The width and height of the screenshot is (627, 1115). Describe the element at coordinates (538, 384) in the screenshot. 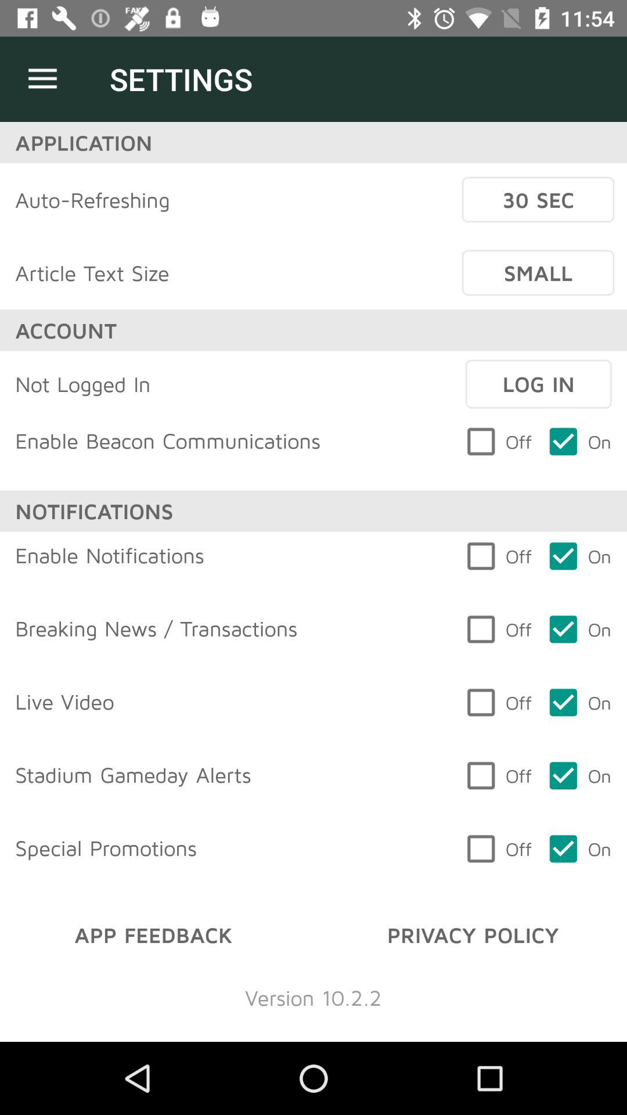

I see `turn on item above off item` at that location.